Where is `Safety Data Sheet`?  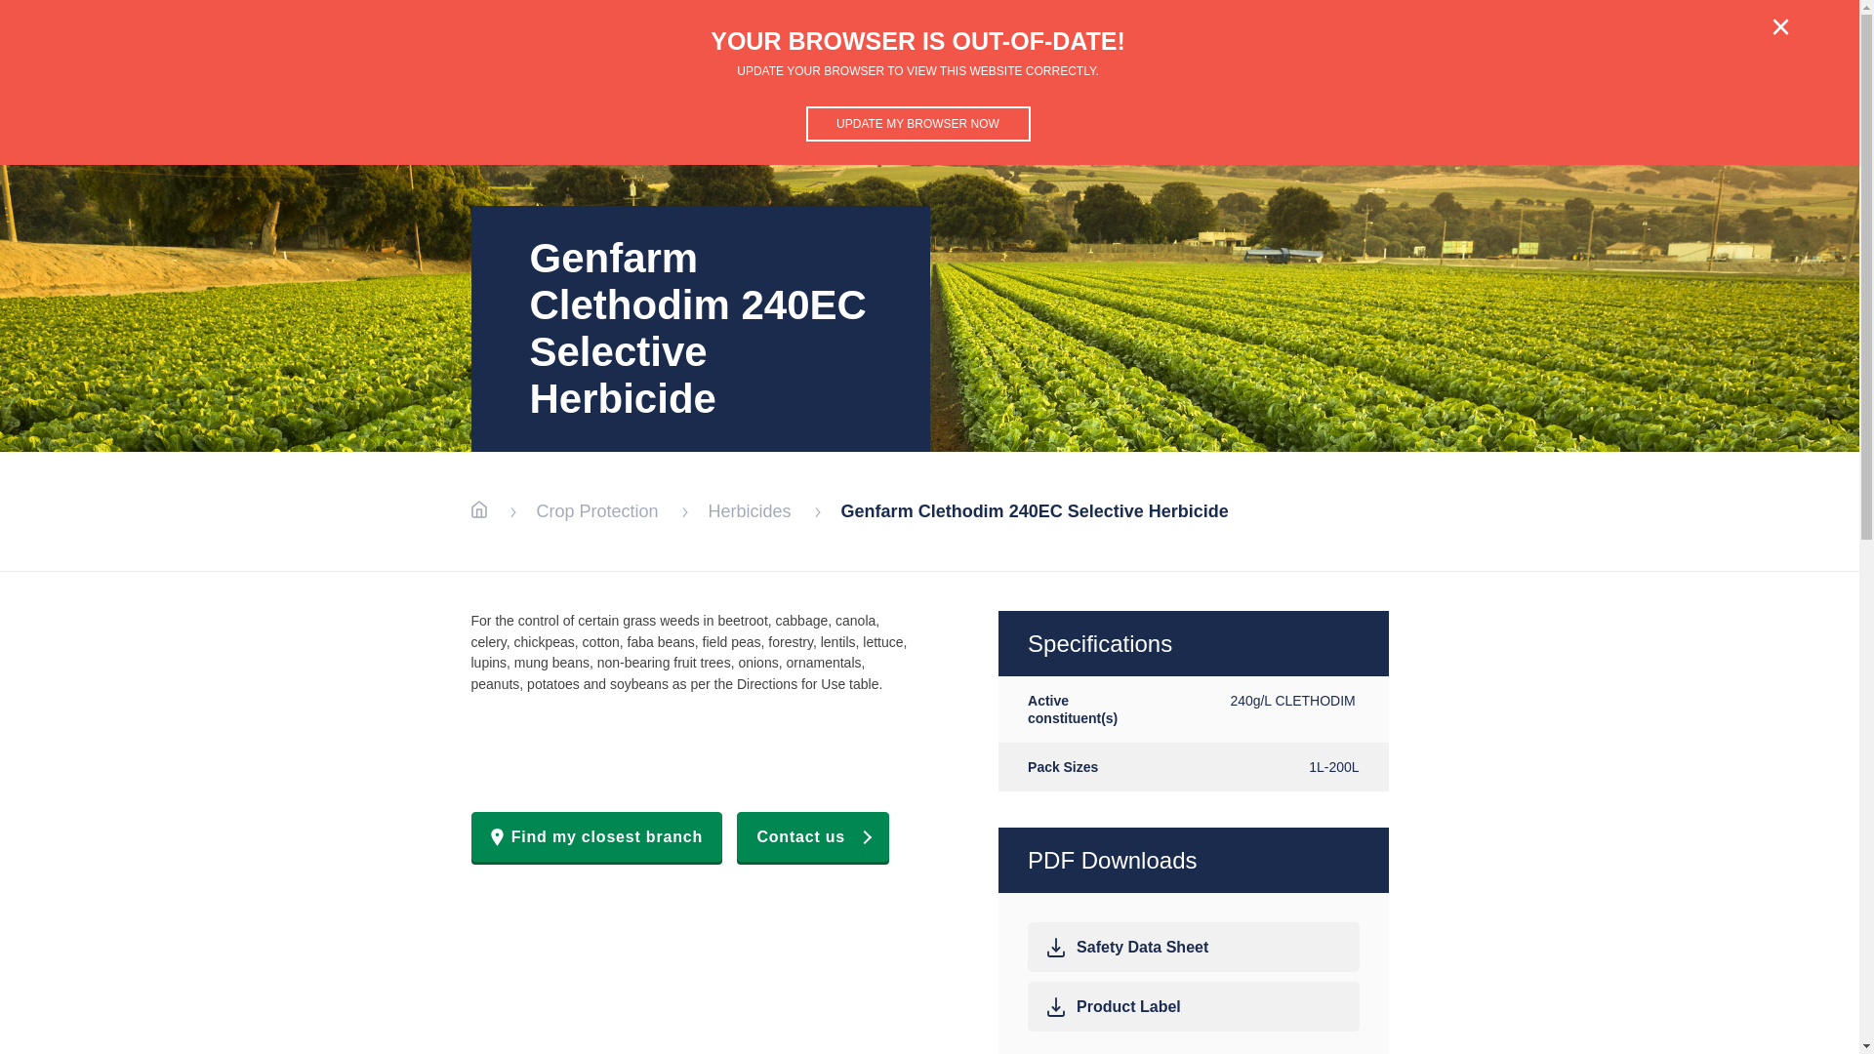 Safety Data Sheet is located at coordinates (1193, 947).